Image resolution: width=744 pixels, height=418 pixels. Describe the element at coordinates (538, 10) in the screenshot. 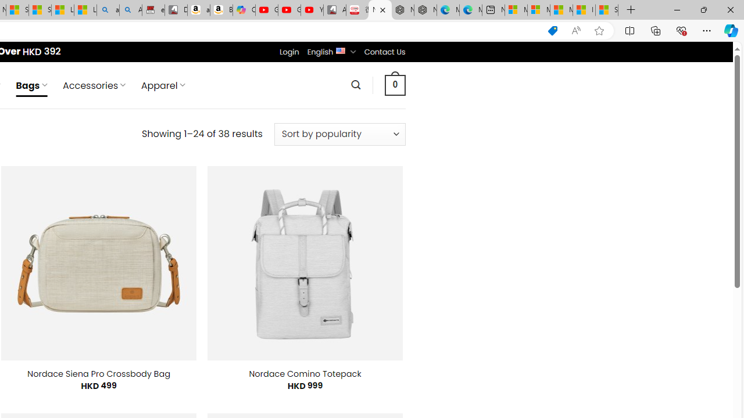

I see `Microsoft account | Privacy` at that location.